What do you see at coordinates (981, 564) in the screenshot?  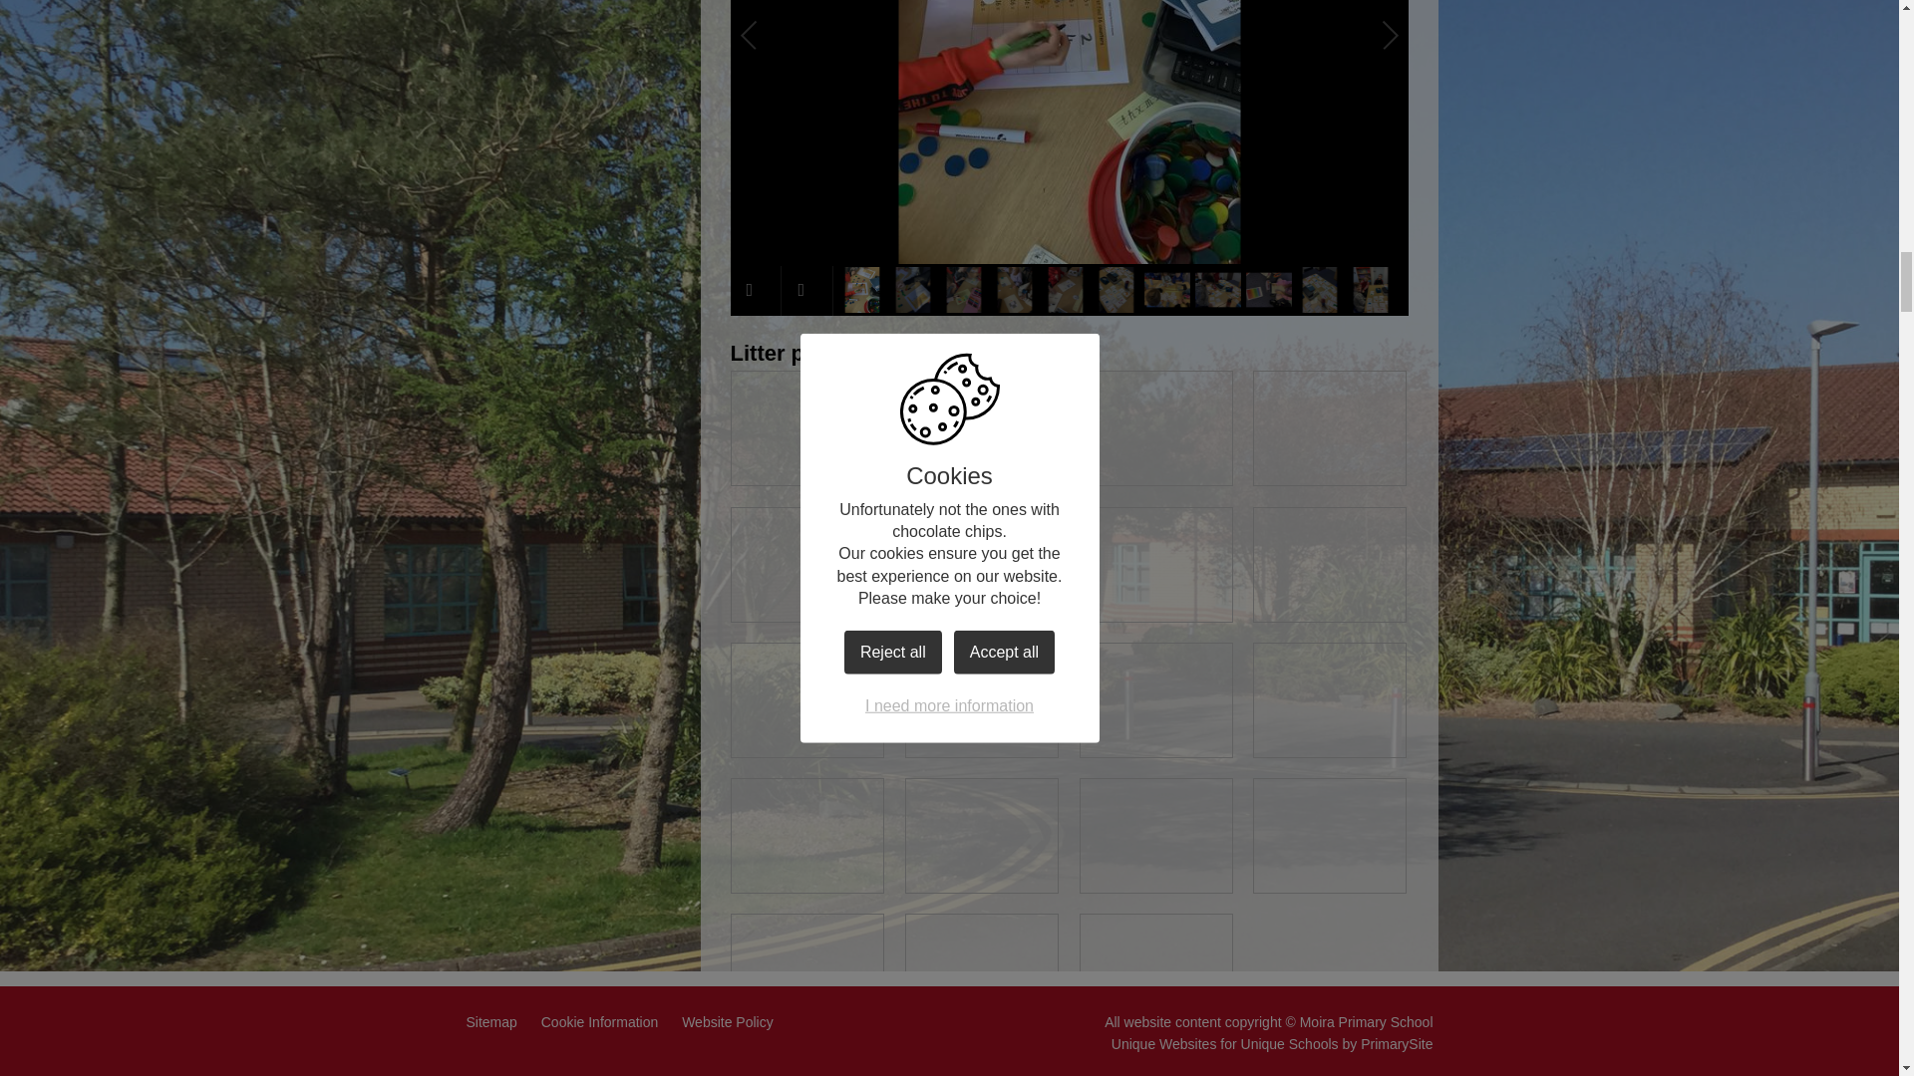 I see `View large version of image` at bounding box center [981, 564].